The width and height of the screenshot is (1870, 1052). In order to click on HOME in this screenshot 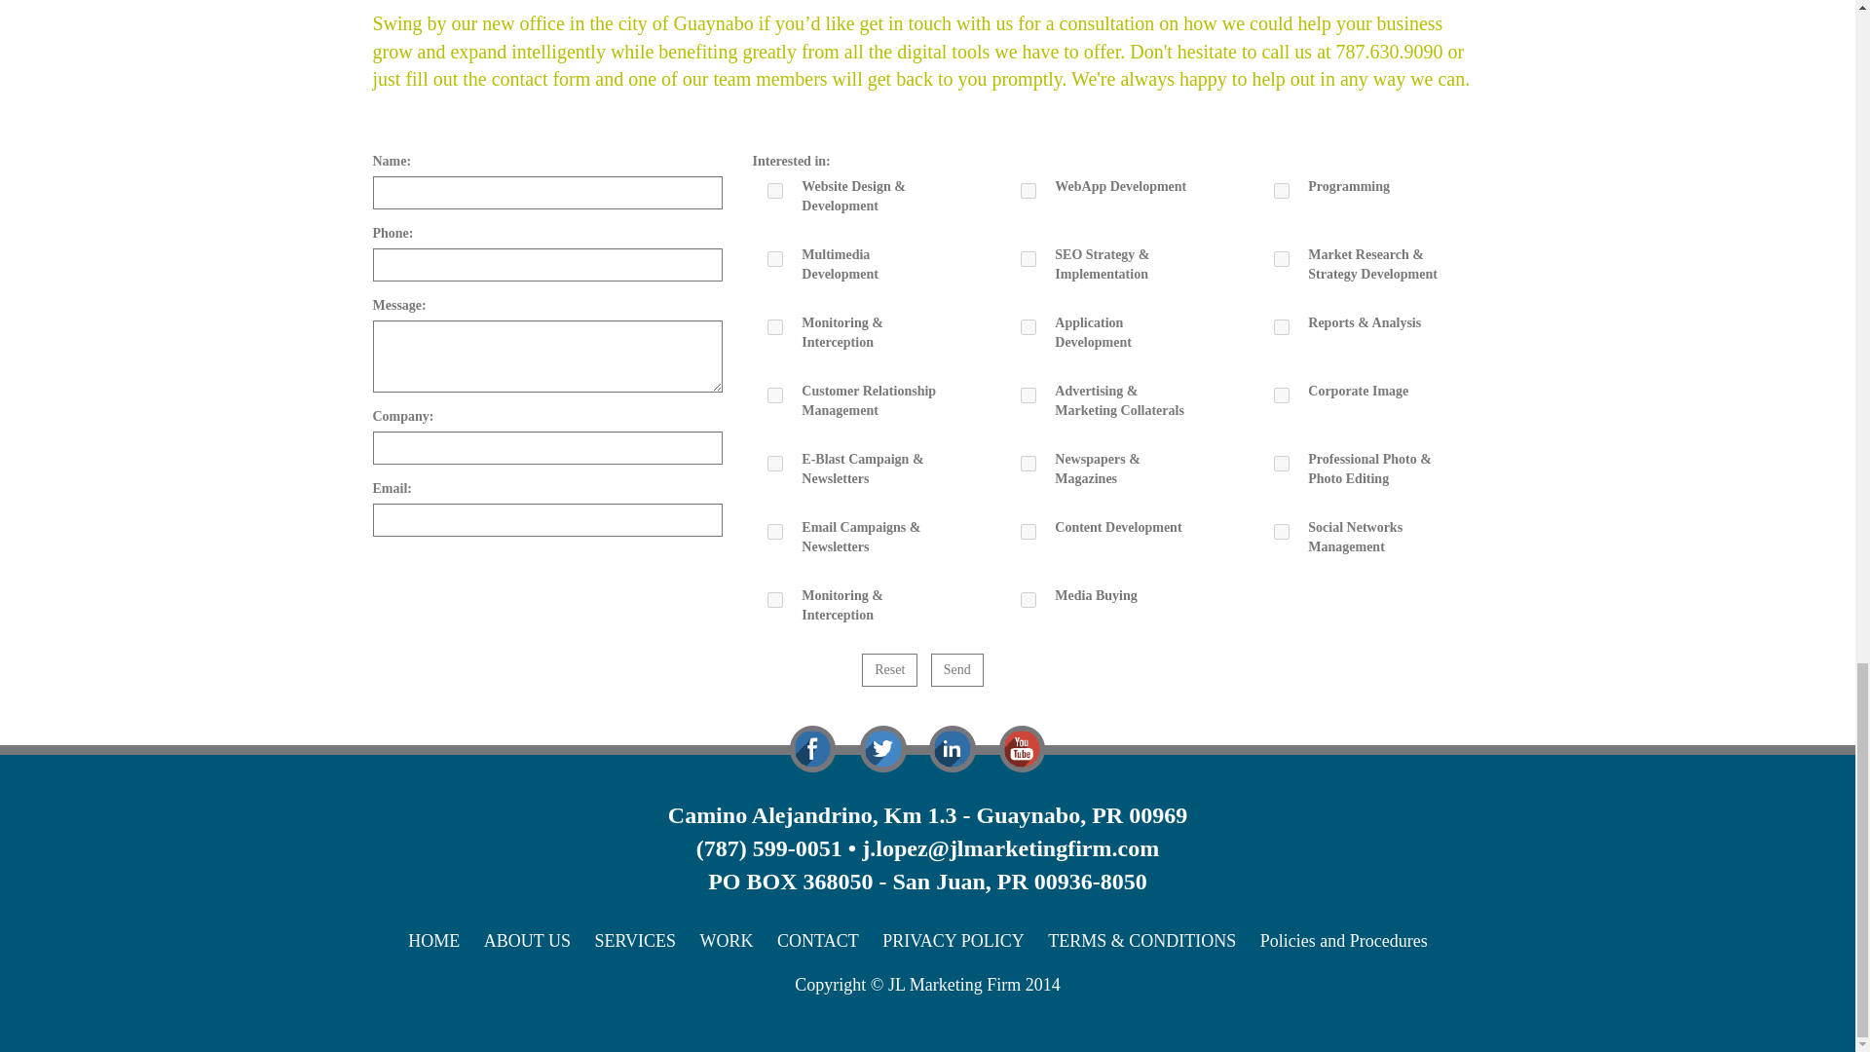, I will do `click(442, 941)`.